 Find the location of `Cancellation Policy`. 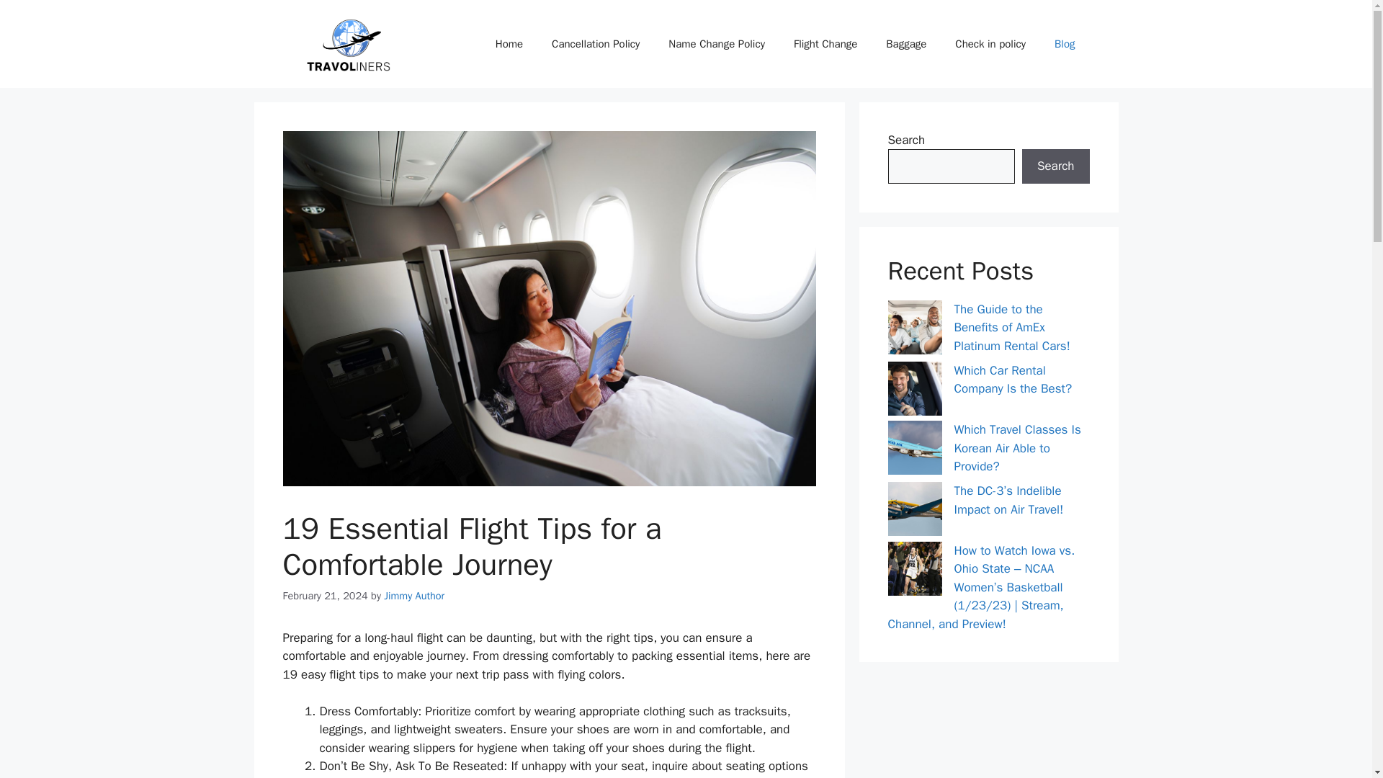

Cancellation Policy is located at coordinates (596, 43).